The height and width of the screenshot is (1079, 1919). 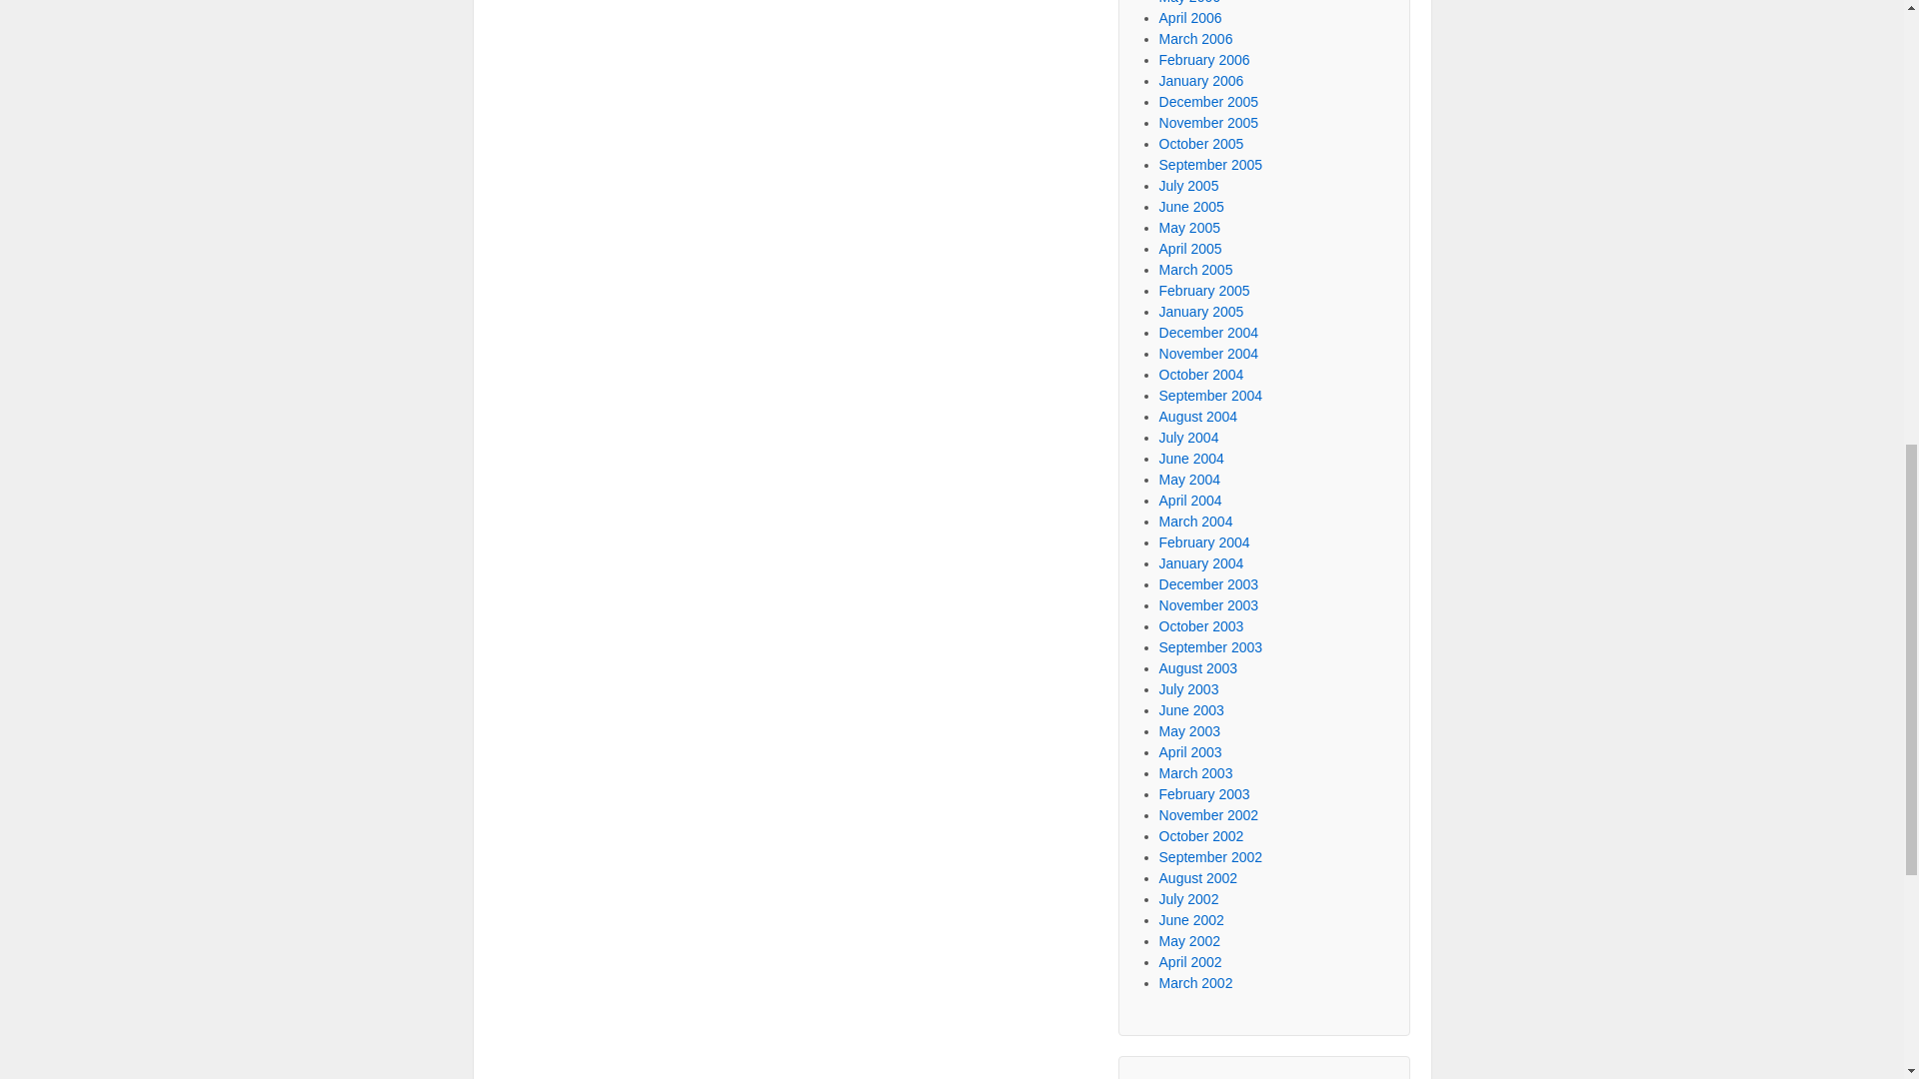 I want to click on January 2006, so click(x=1201, y=80).